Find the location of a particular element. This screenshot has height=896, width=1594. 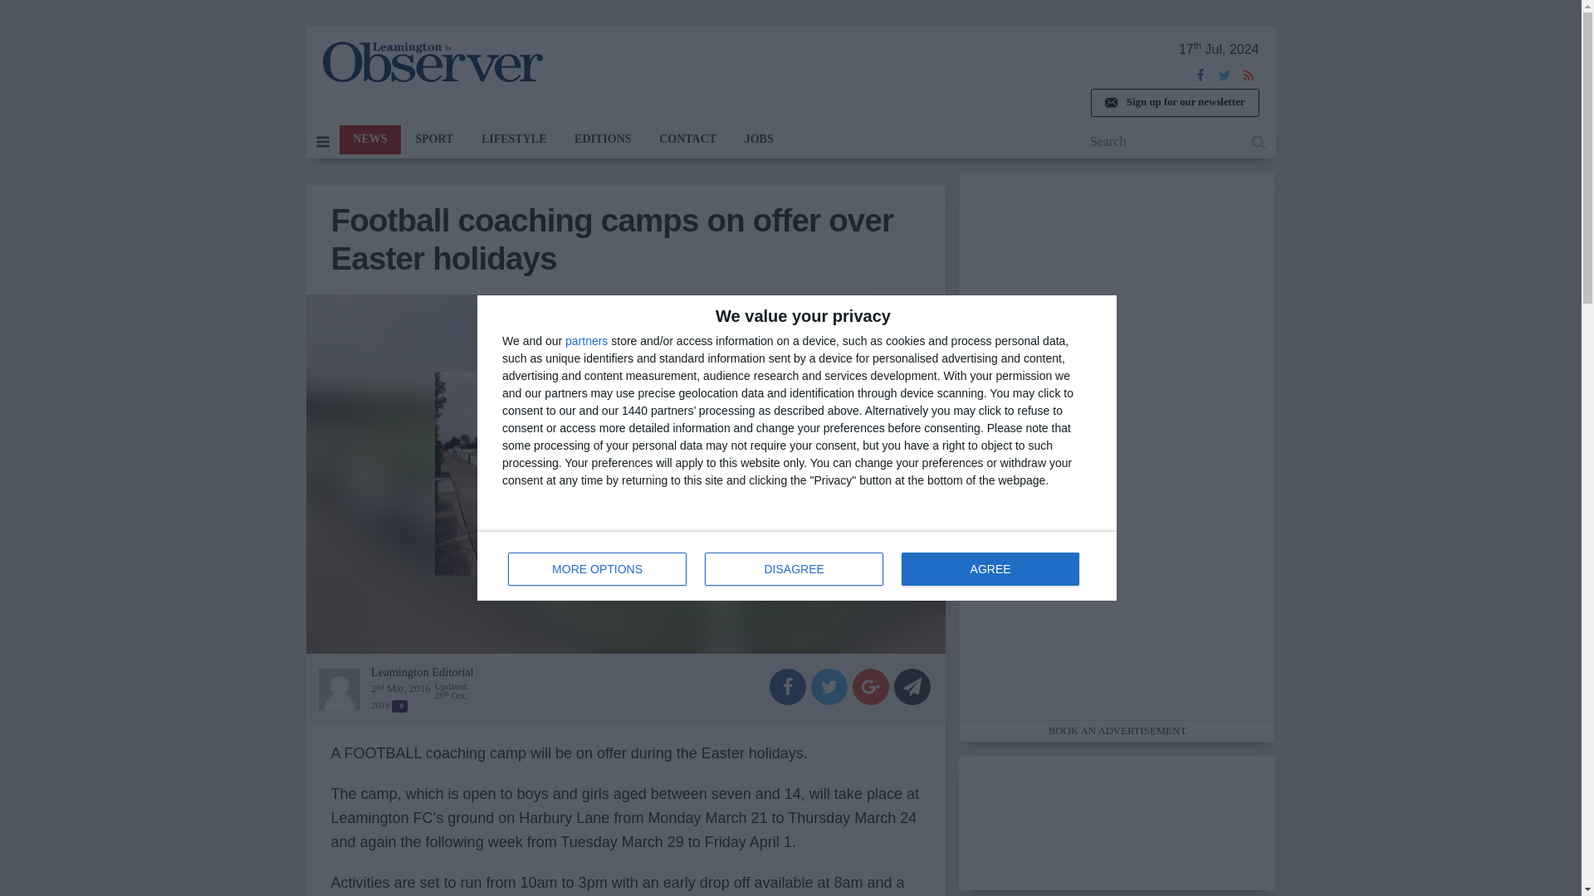

EDITIONS is located at coordinates (598, 569).